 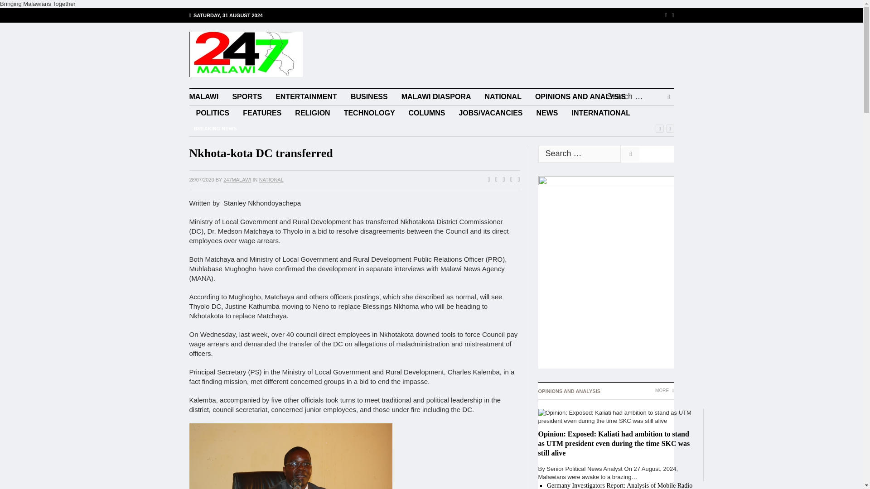 I want to click on Twitter, so click(x=494, y=179).